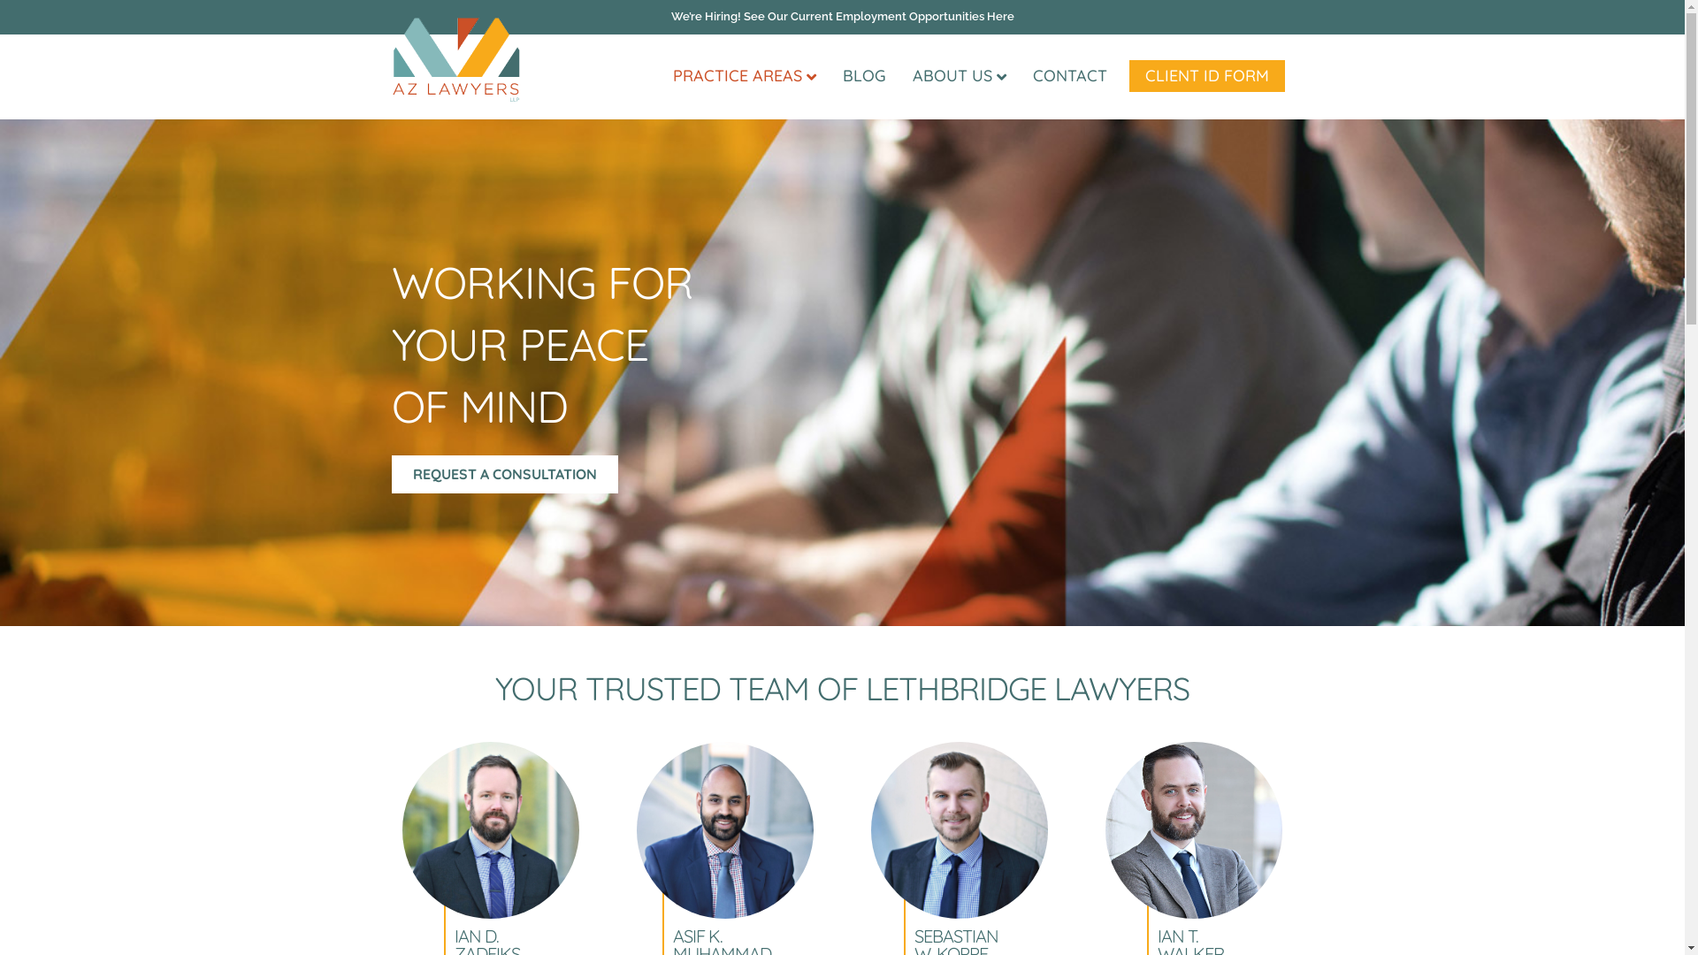  I want to click on ABOUT US, so click(959, 76).